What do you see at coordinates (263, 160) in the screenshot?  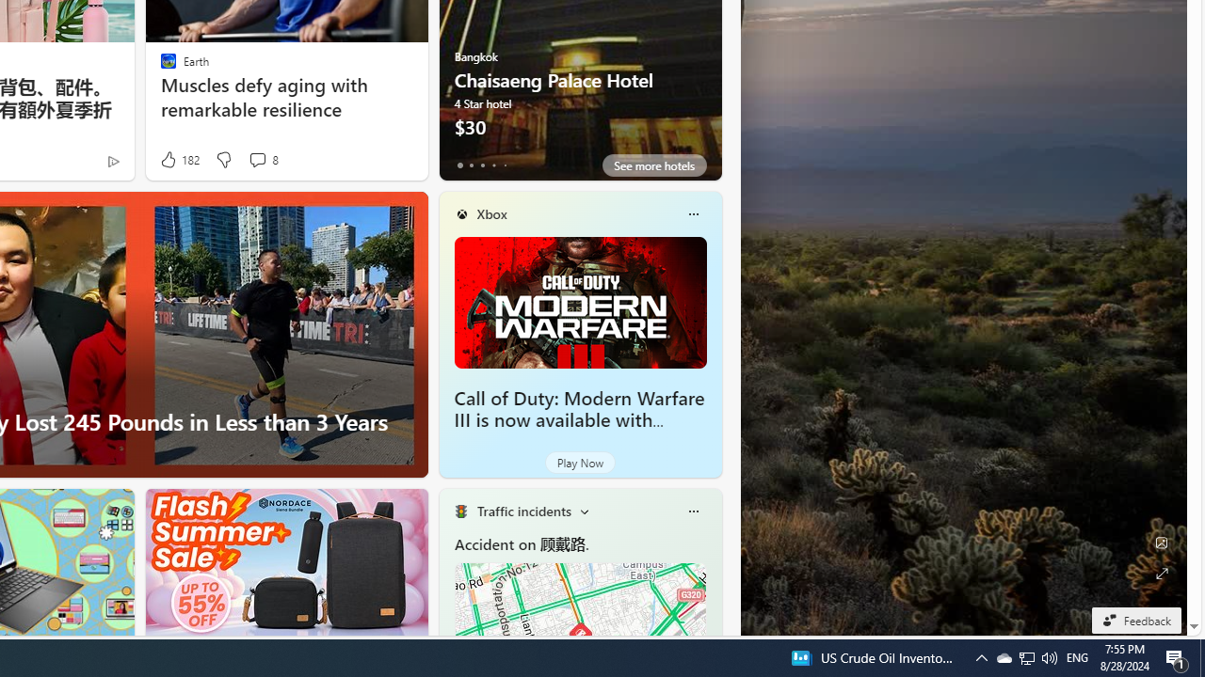 I see `View comments 8 Comment` at bounding box center [263, 160].